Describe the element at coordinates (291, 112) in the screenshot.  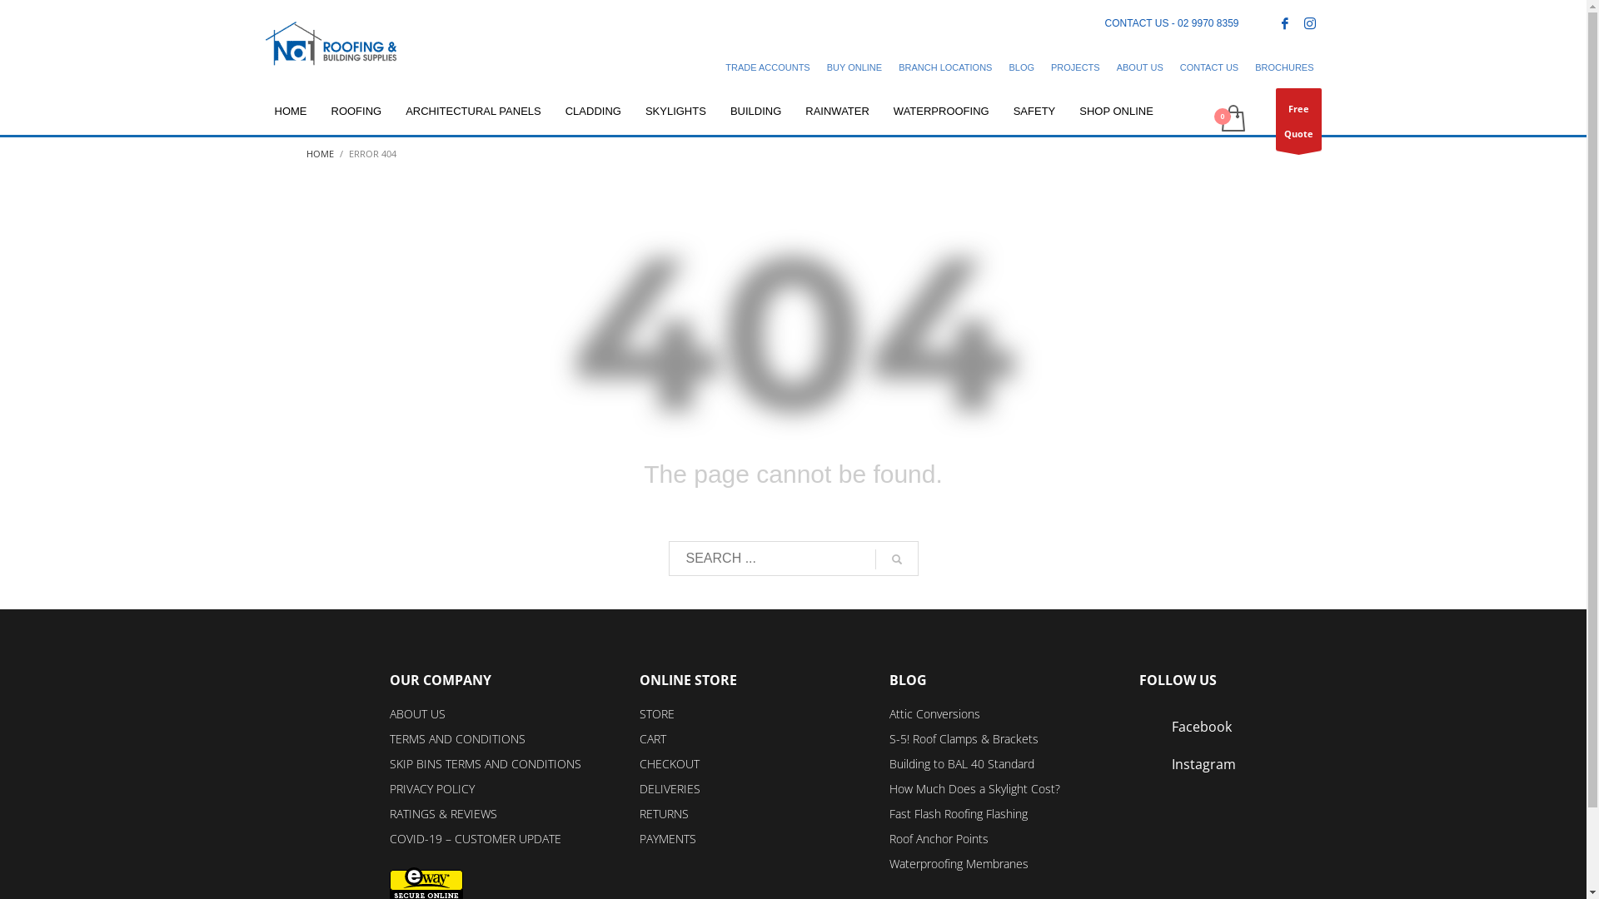
I see `HOME` at that location.